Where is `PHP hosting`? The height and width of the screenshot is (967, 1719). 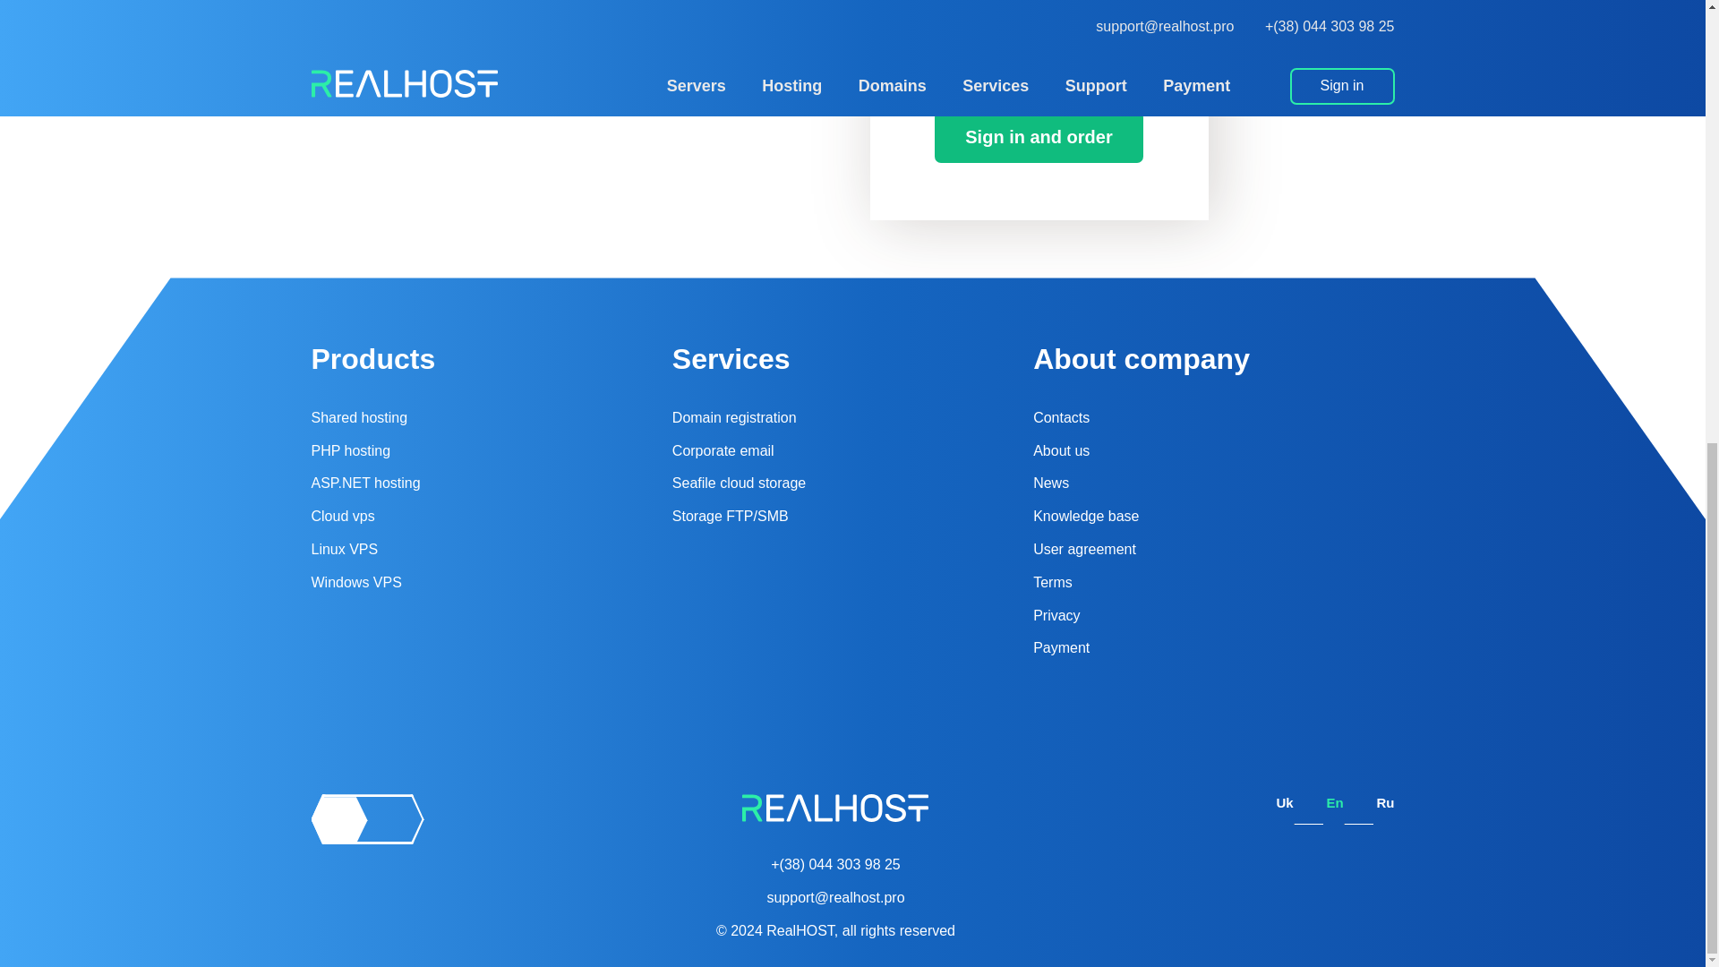 PHP hosting is located at coordinates (351, 449).